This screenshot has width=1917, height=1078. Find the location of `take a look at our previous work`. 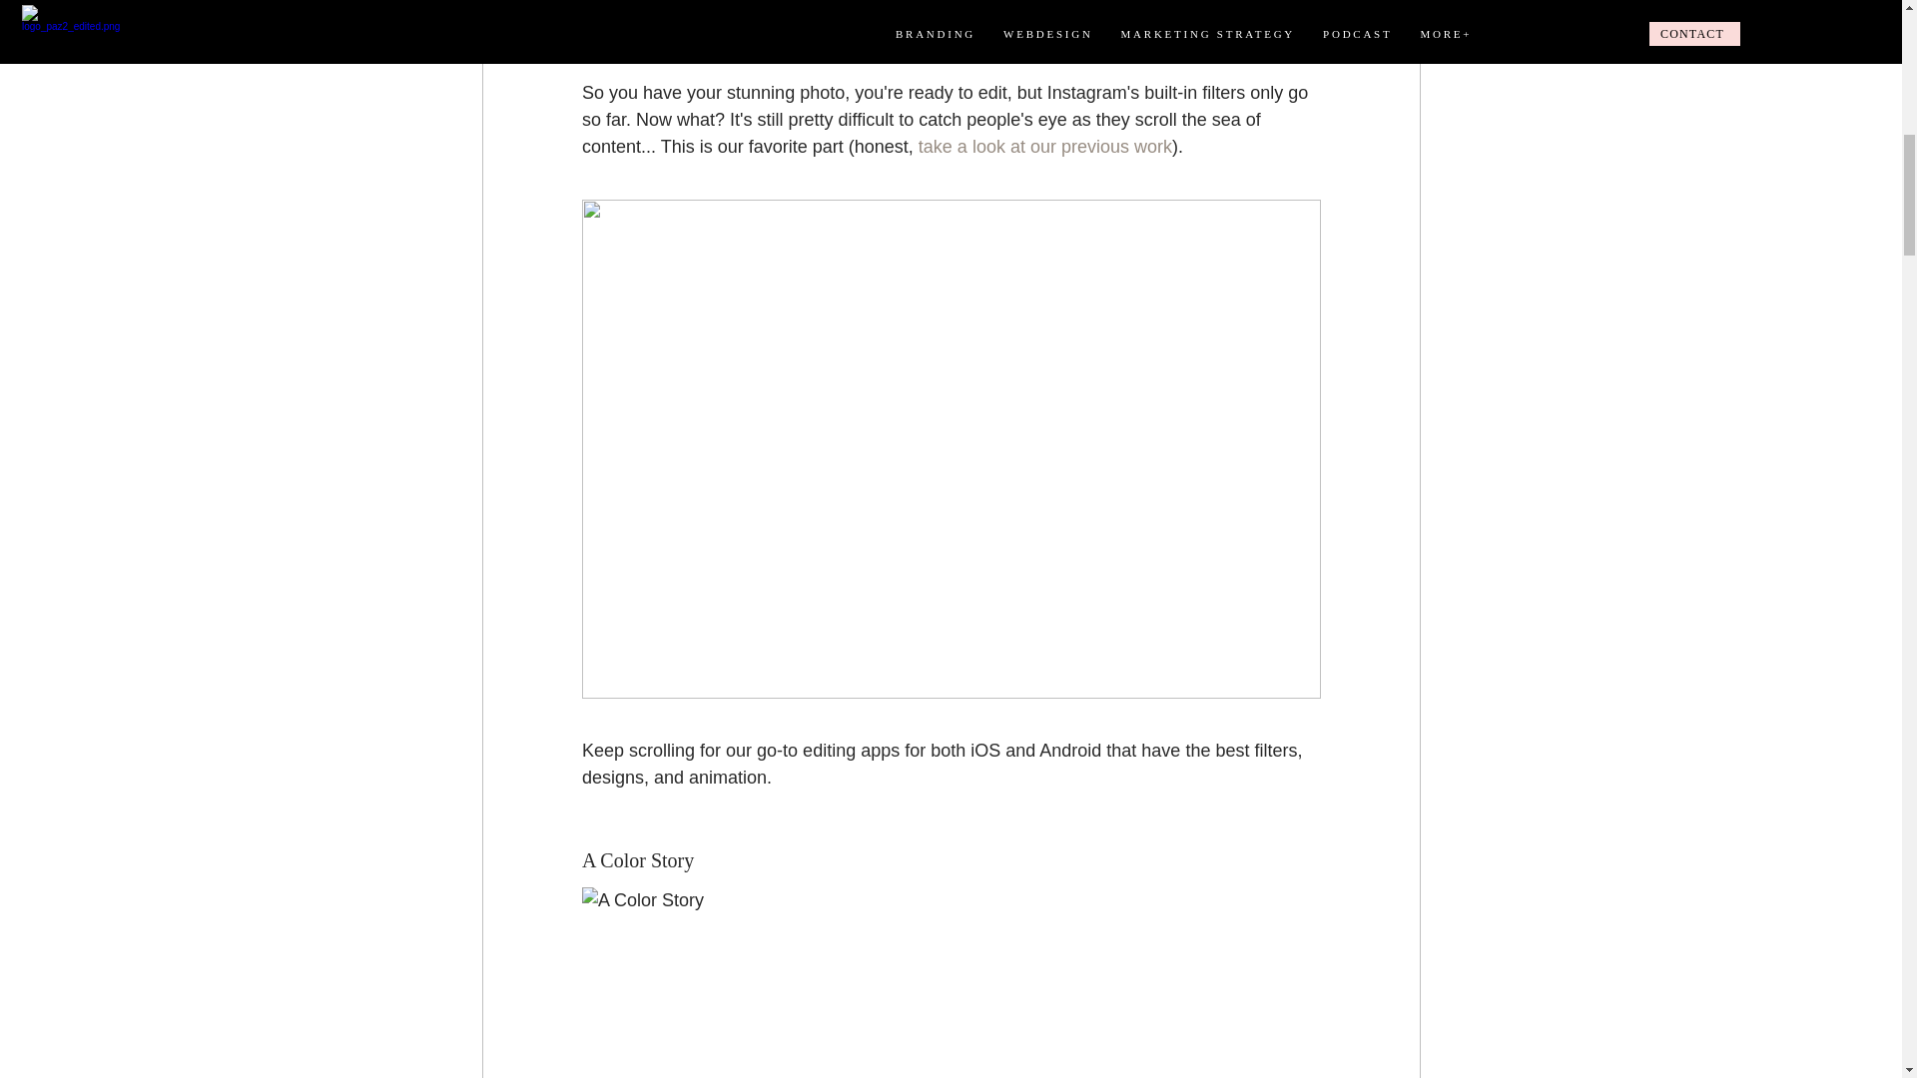

take a look at our previous work is located at coordinates (1044, 146).